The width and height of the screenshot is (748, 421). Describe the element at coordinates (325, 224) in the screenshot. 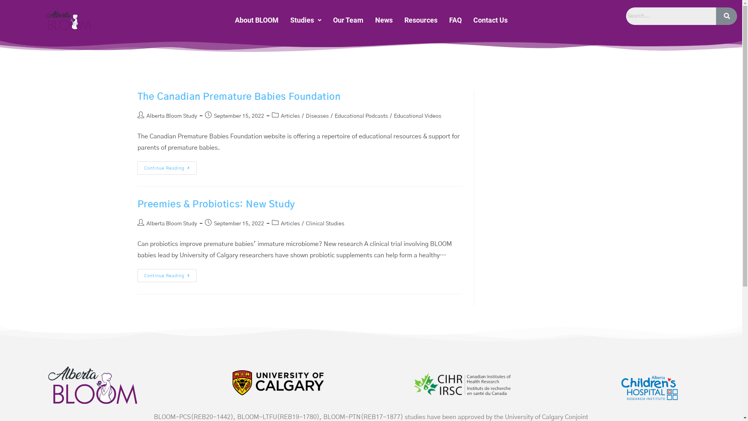

I see `Clinical Studies` at that location.